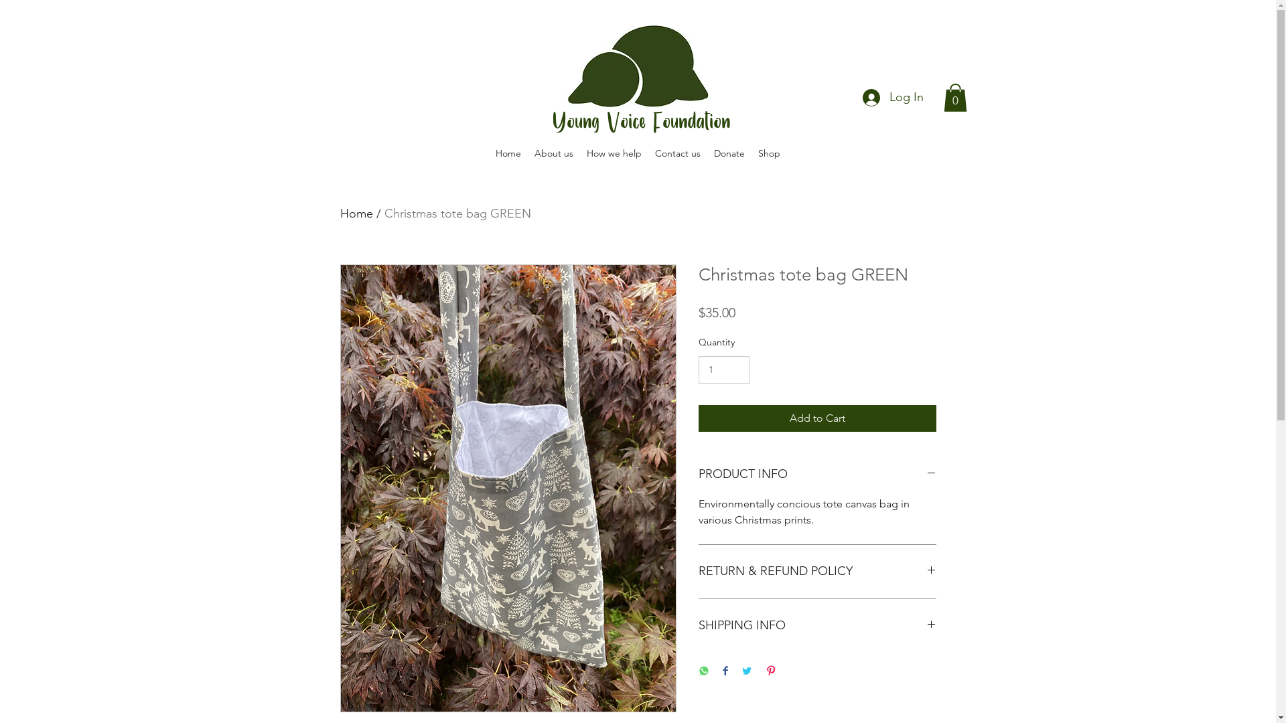  Describe the element at coordinates (729, 153) in the screenshot. I see `Donate` at that location.